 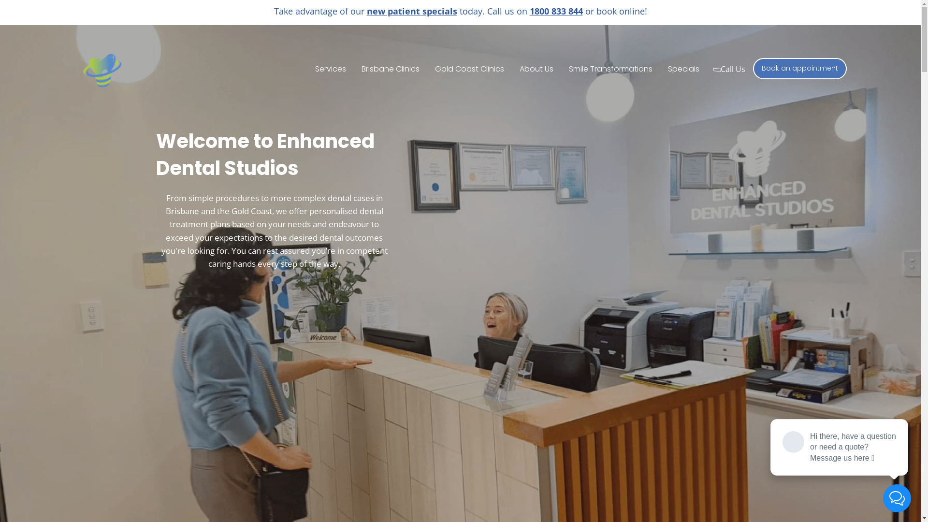 What do you see at coordinates (536, 69) in the screenshot?
I see `About Us` at bounding box center [536, 69].